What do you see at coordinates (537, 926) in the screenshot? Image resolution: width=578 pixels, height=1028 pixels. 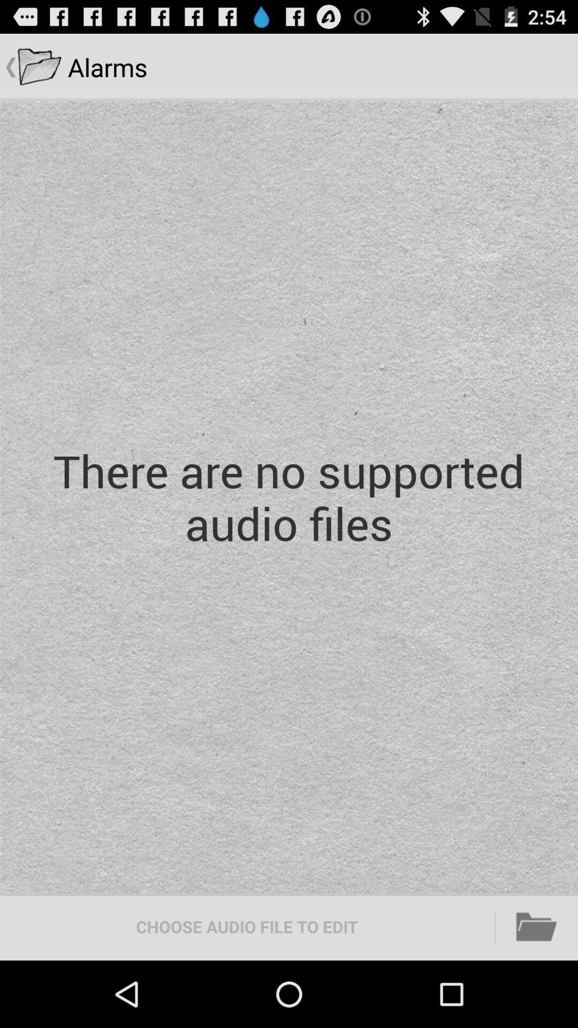 I see `choose item to the right of the choose audio file icon` at bounding box center [537, 926].